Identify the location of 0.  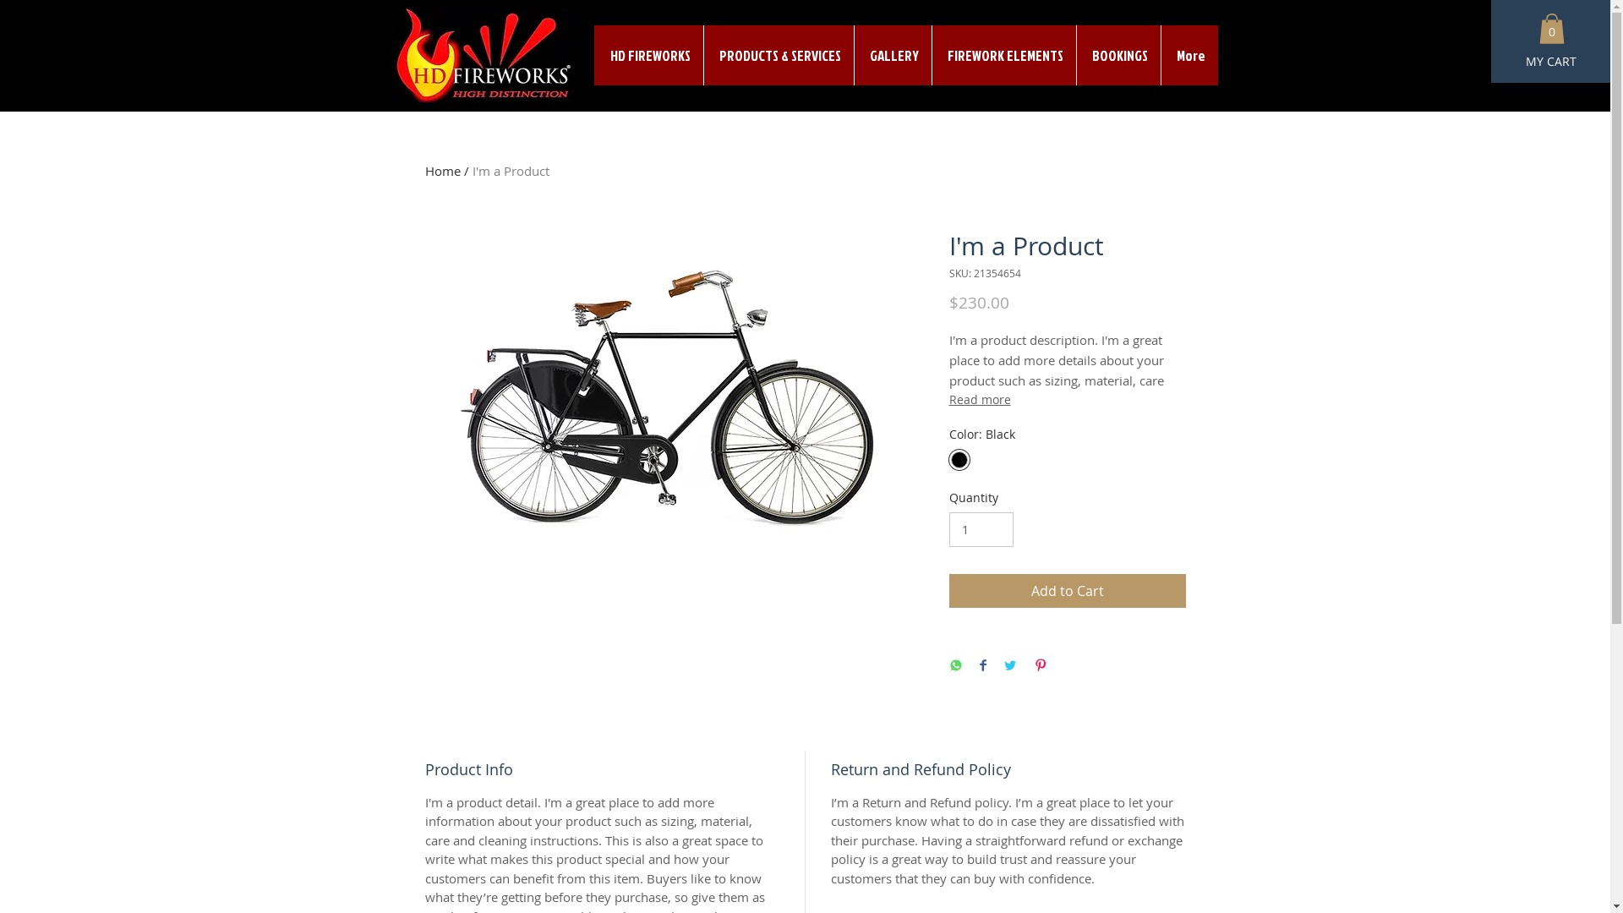
(1552, 29).